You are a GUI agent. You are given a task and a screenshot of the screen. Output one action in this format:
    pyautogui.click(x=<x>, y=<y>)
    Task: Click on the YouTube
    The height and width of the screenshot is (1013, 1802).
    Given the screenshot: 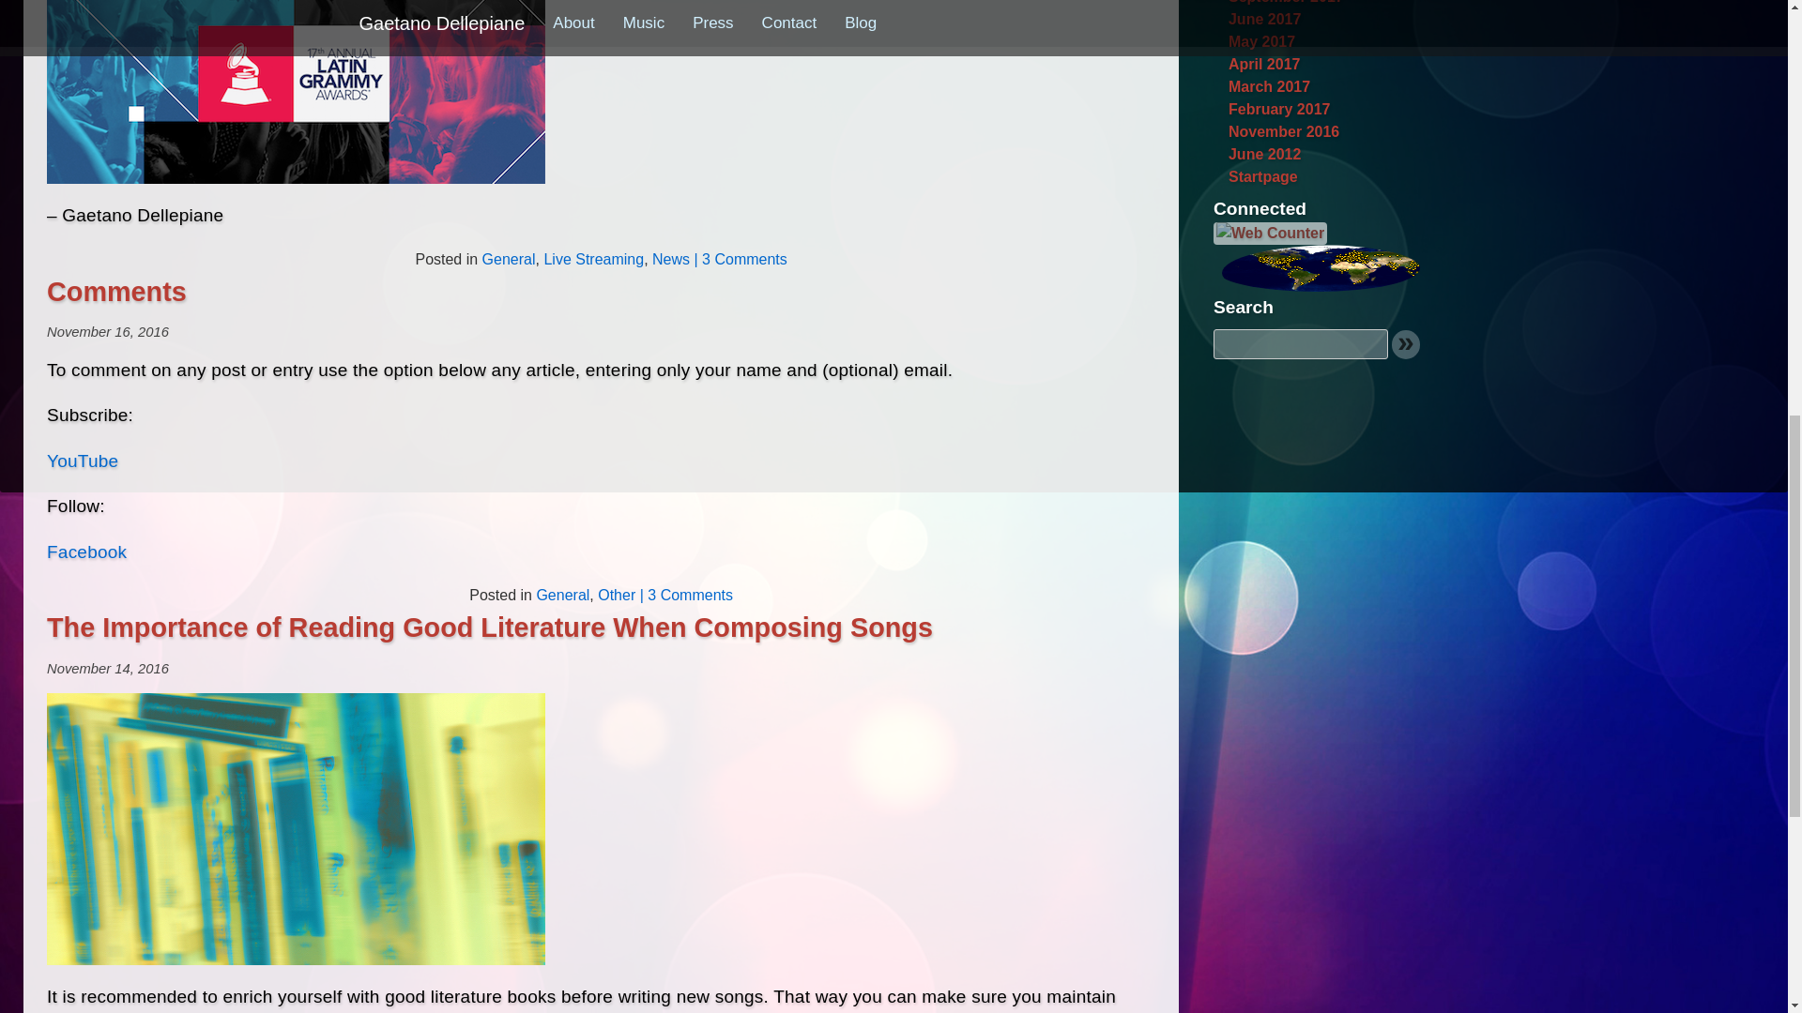 What is the action you would take?
    pyautogui.click(x=83, y=461)
    